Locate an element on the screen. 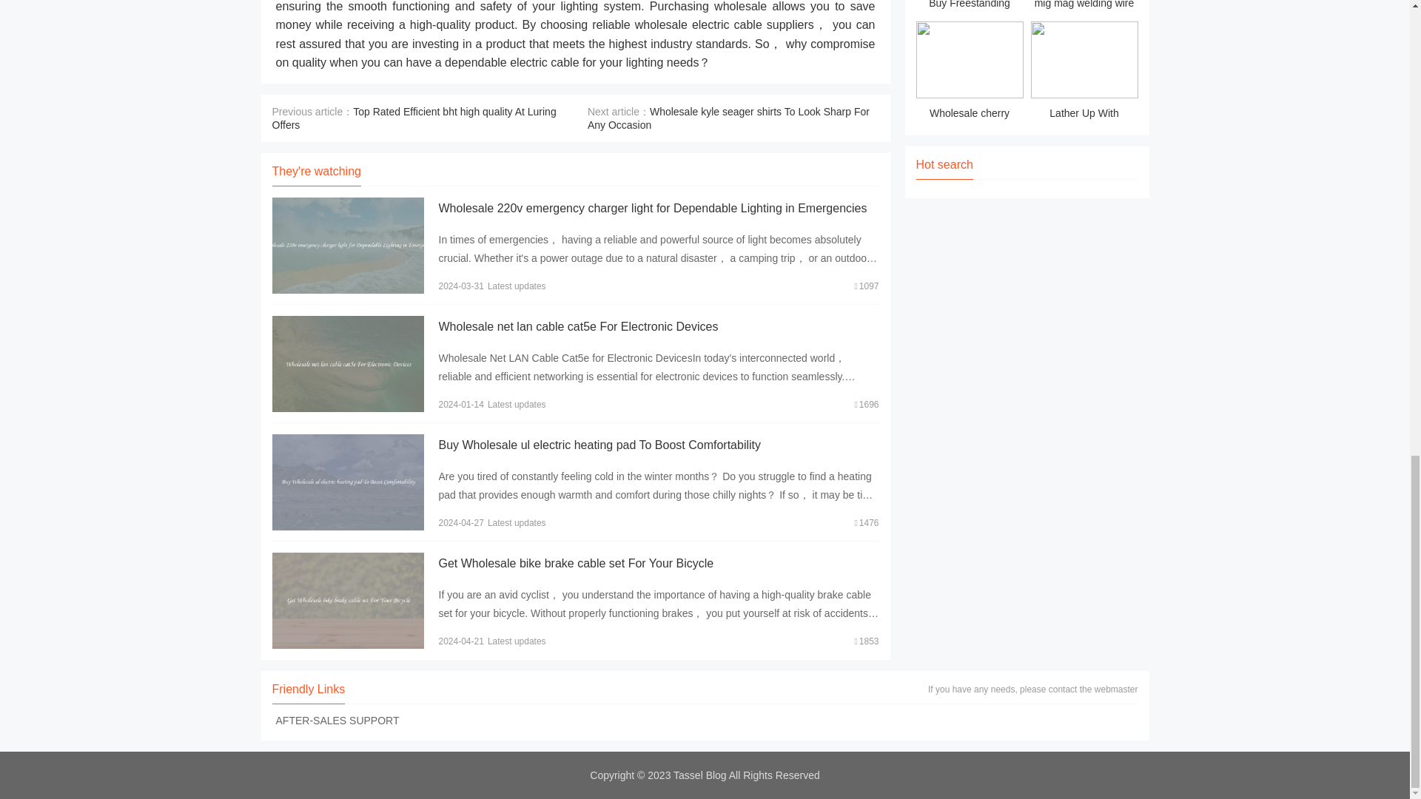 This screenshot has width=1421, height=799. Get Wholesale bike brake cable set For Your Bicycle is located at coordinates (575, 563).